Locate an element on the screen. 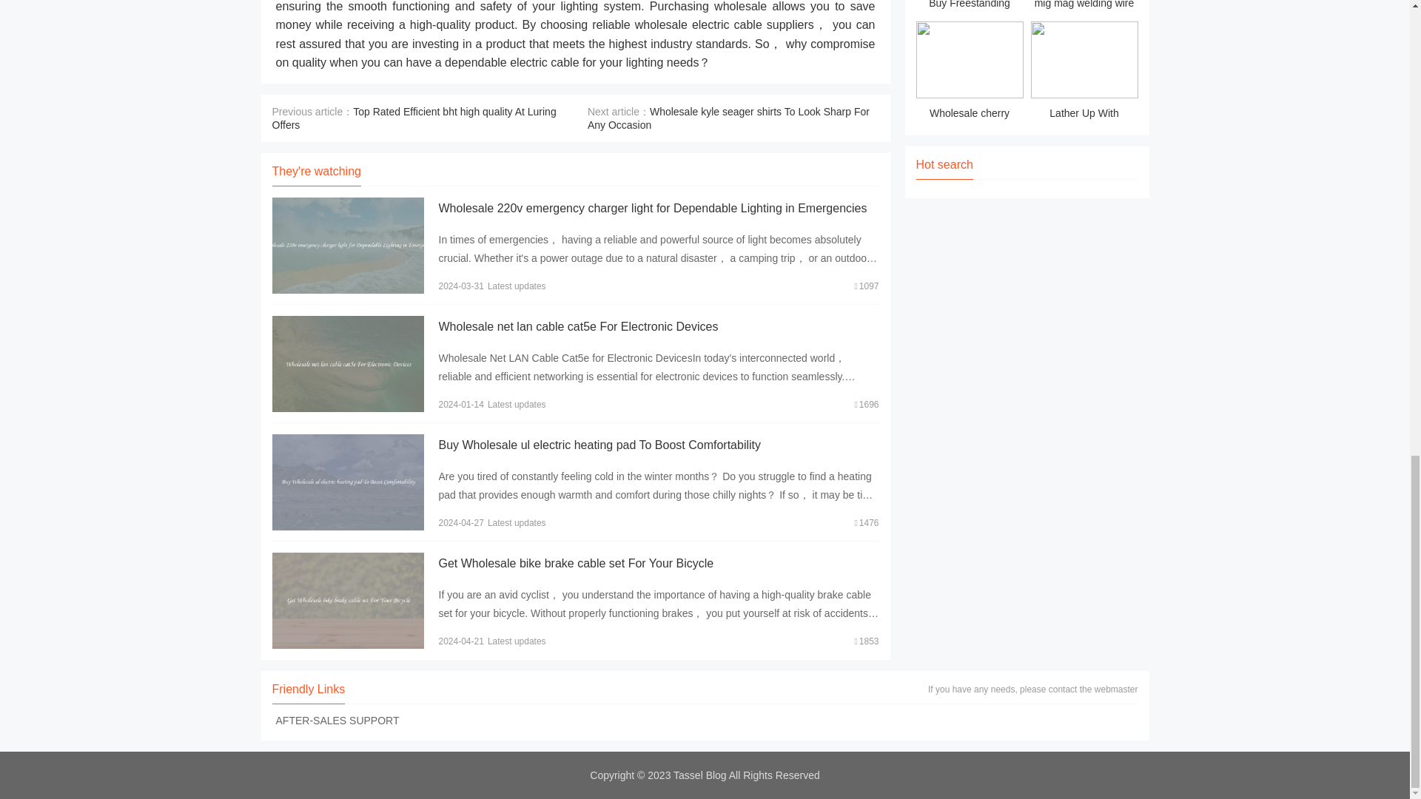 This screenshot has width=1421, height=799. Get Wholesale bike brake cable set For Your Bicycle is located at coordinates (575, 563).